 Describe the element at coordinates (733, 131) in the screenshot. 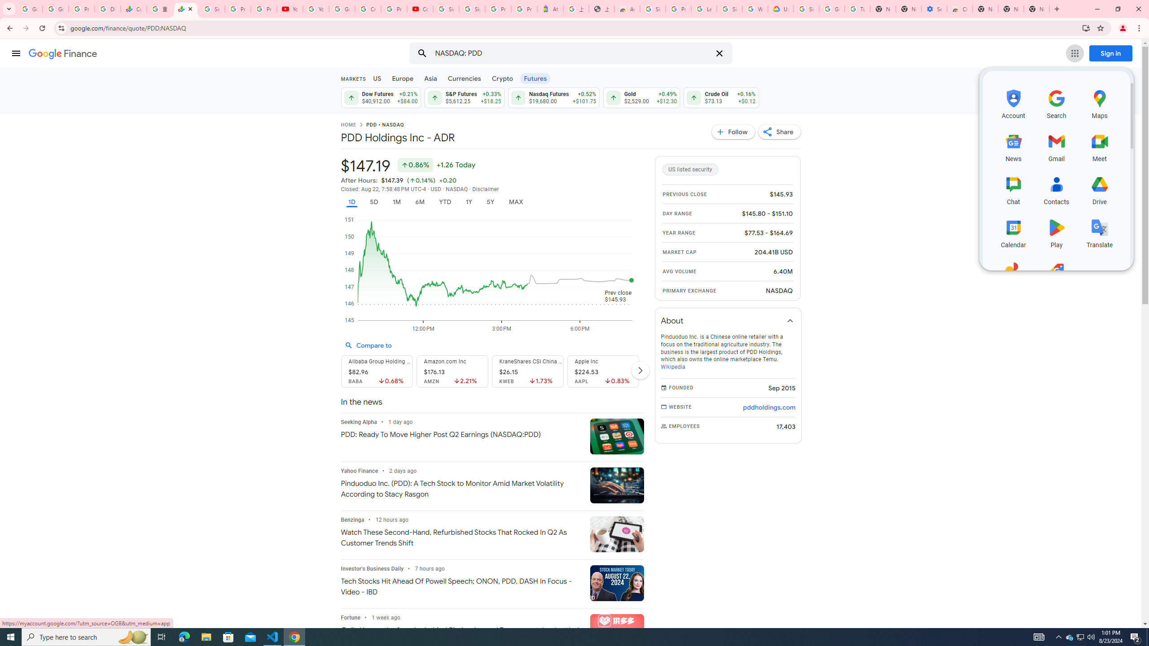

I see `Follow` at that location.